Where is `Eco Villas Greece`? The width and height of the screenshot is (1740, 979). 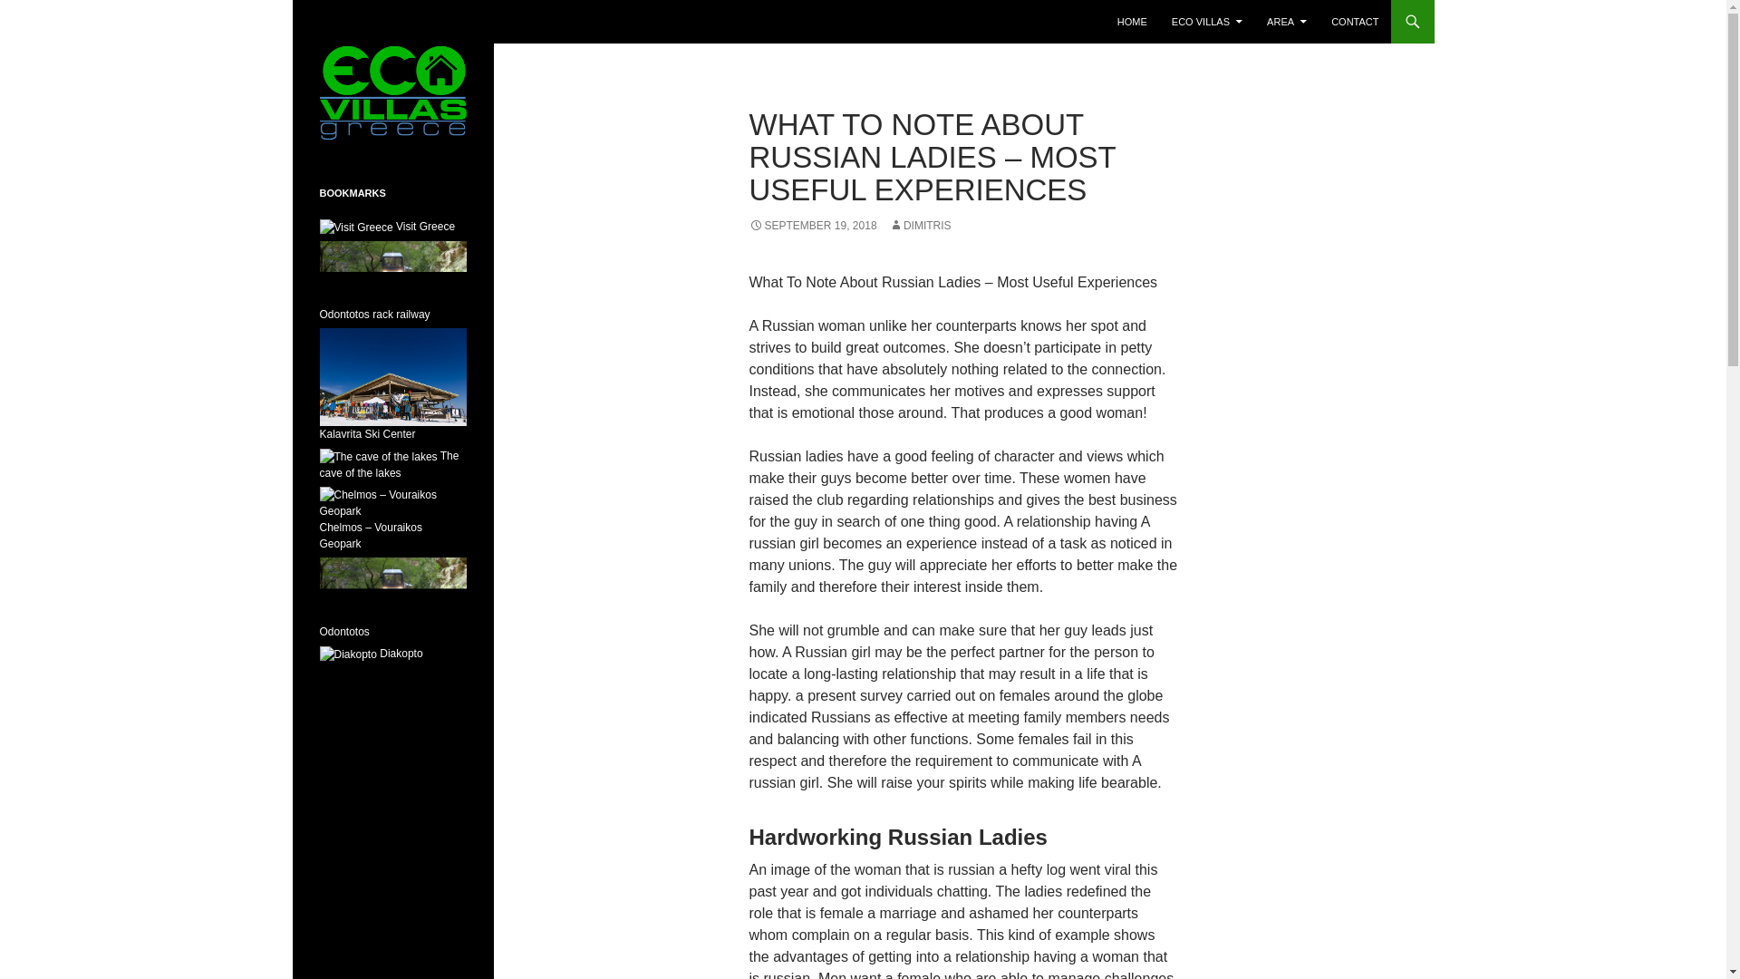 Eco Villas Greece is located at coordinates (387, 22).